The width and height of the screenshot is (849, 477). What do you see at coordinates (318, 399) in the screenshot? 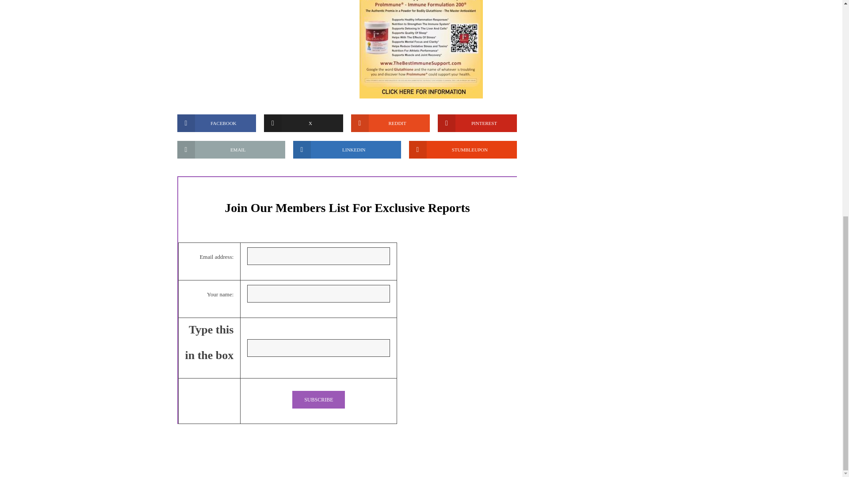
I see `Subscribe` at bounding box center [318, 399].